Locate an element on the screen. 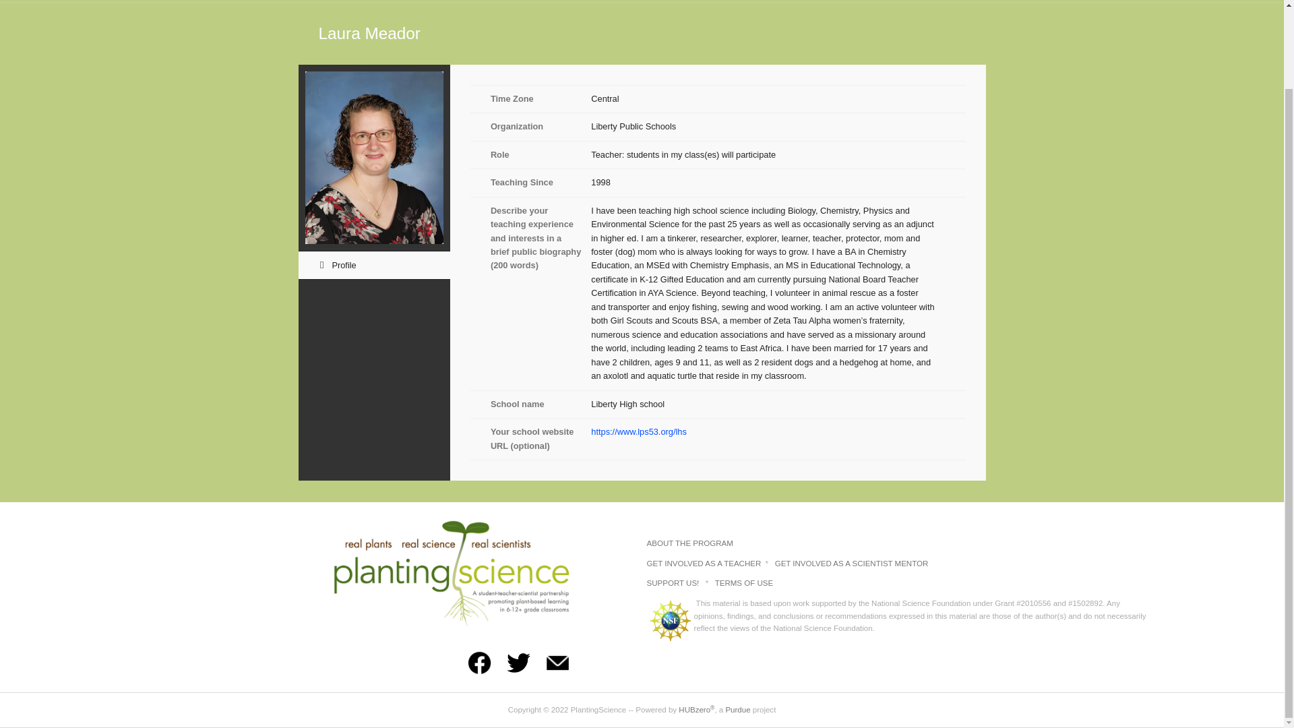 Image resolution: width=1294 pixels, height=728 pixels. GET INVOLVED AS A TEACHER  is located at coordinates (705, 564).